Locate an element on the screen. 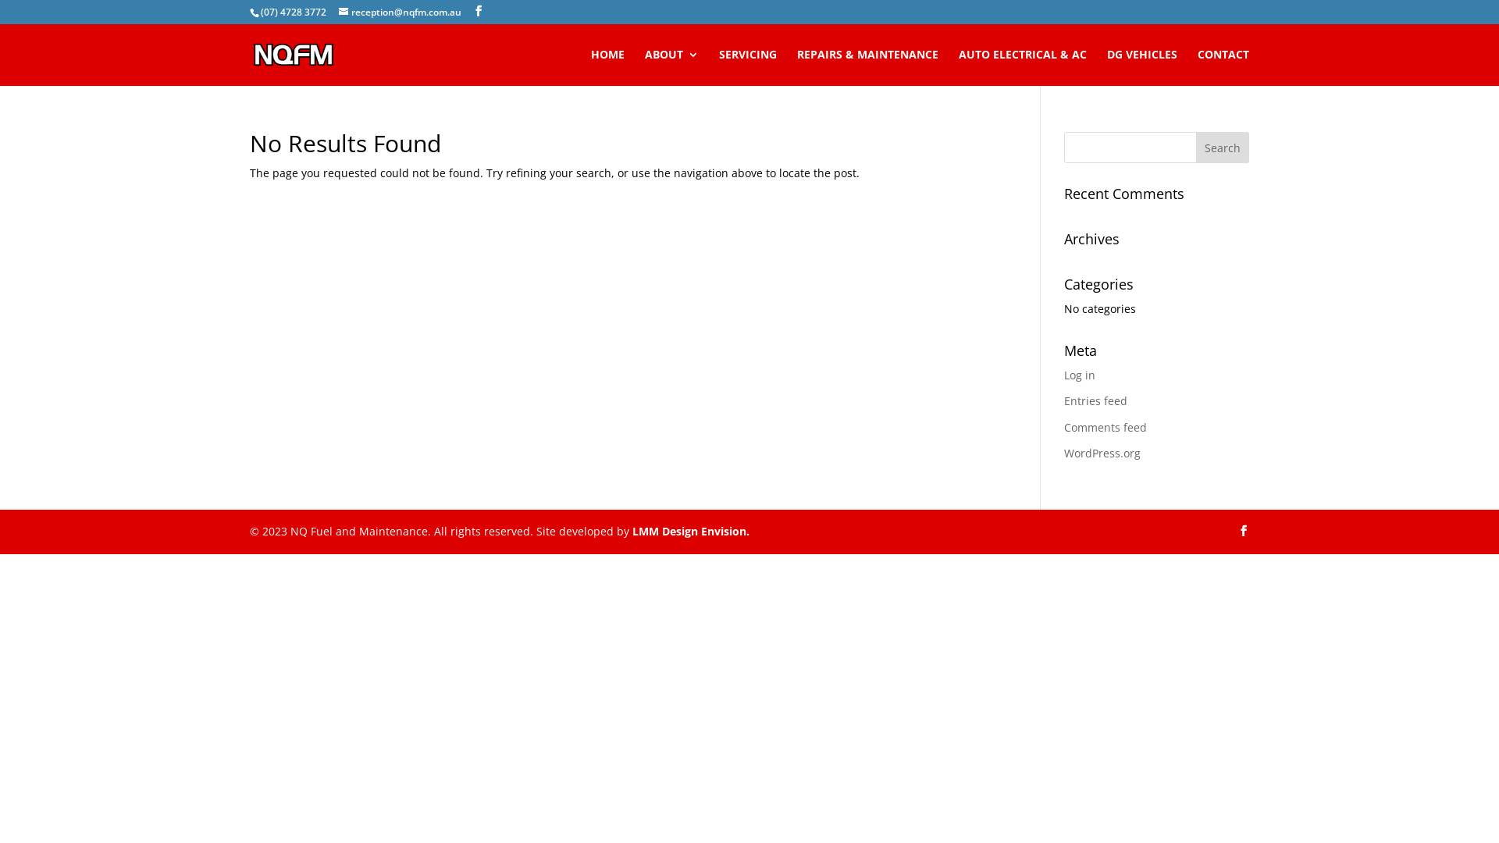 This screenshot has height=843, width=1499. reception@nqfm.com.au is located at coordinates (400, 12).